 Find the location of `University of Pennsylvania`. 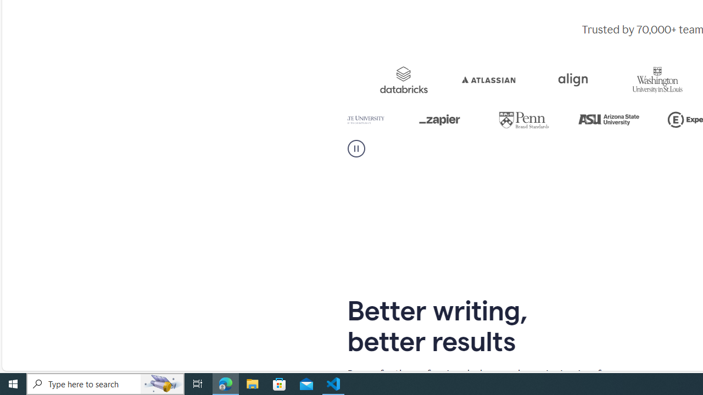

University of Pennsylvania is located at coordinates (646, 120).